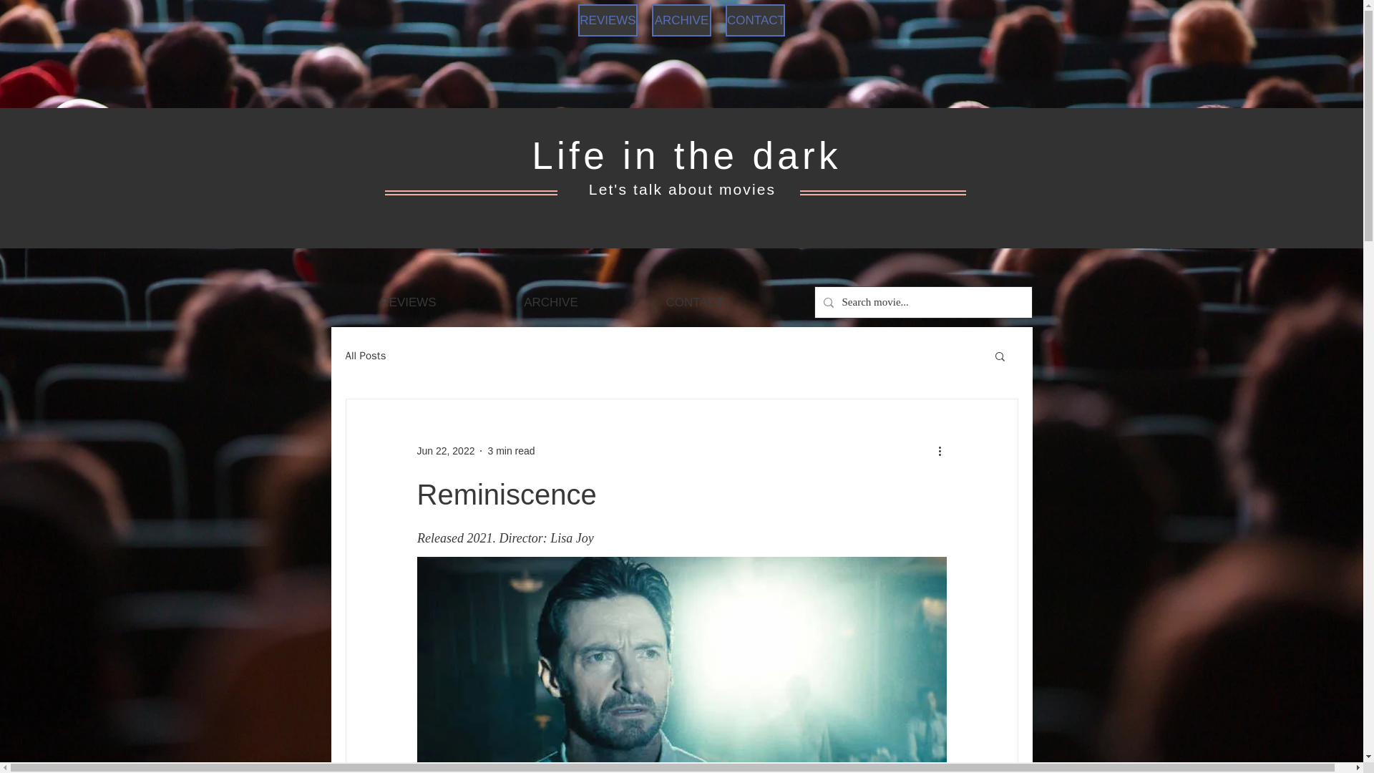 This screenshot has width=1374, height=773. Describe the element at coordinates (608, 20) in the screenshot. I see `REVIEWS` at that location.